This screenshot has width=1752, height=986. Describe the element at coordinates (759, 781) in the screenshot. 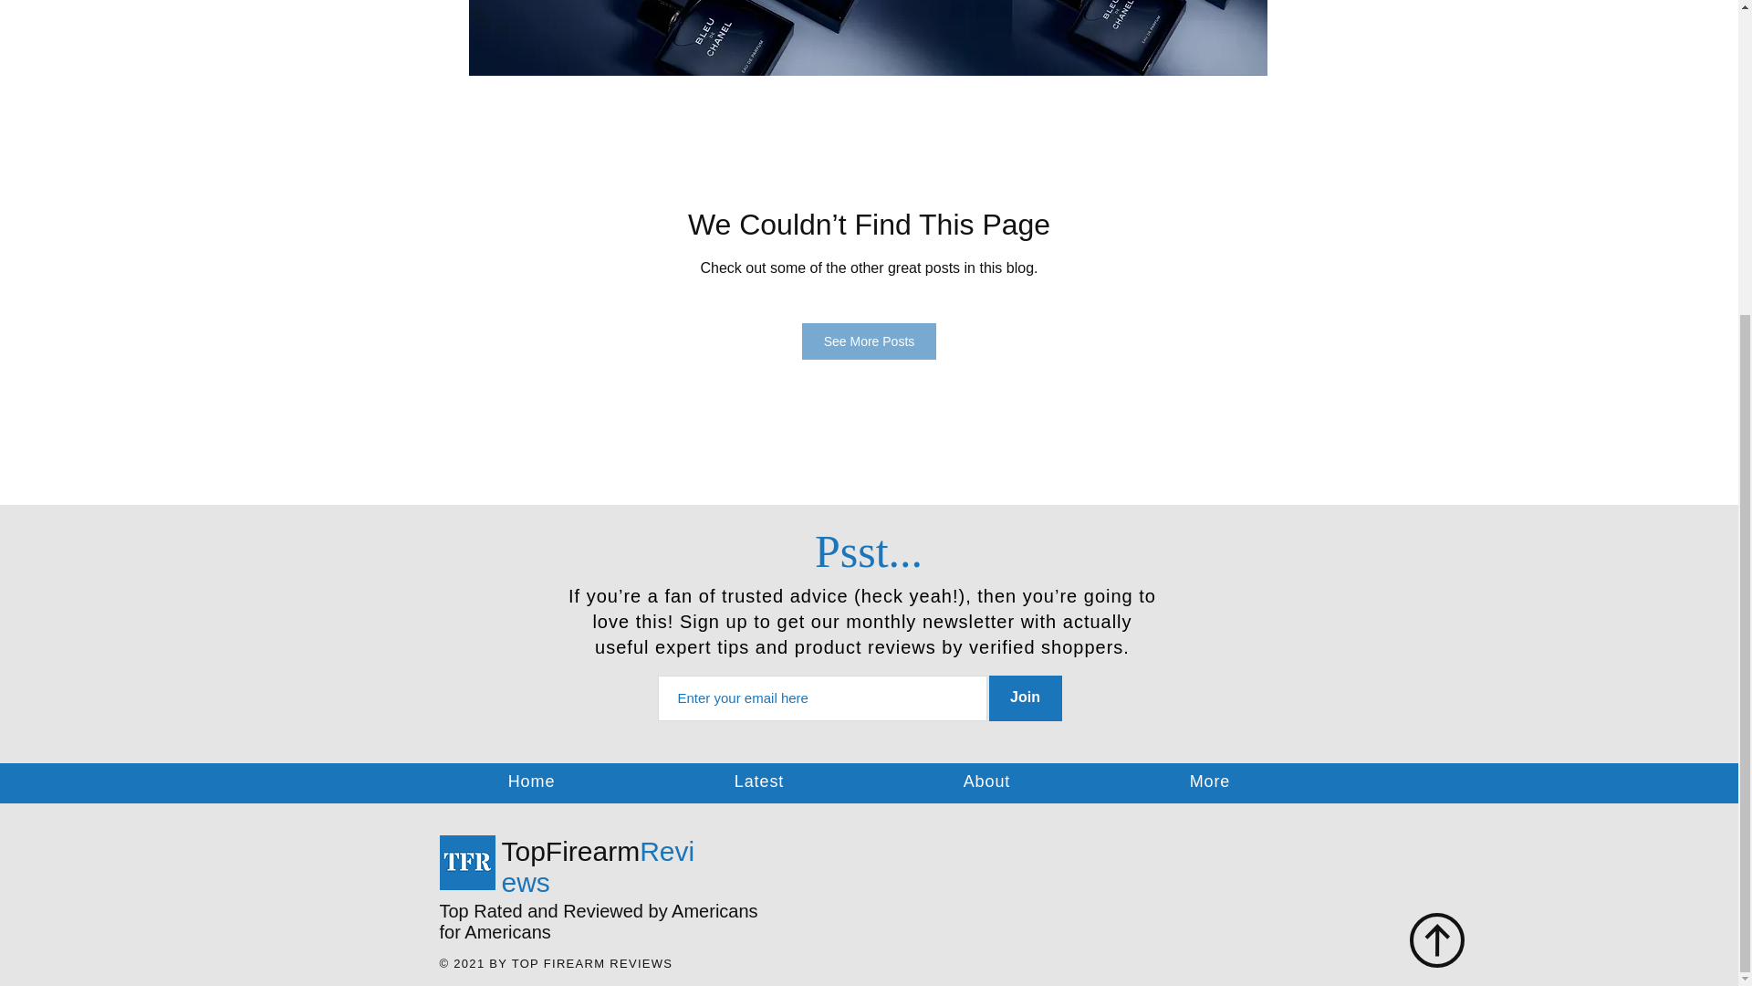

I see `Latest` at that location.